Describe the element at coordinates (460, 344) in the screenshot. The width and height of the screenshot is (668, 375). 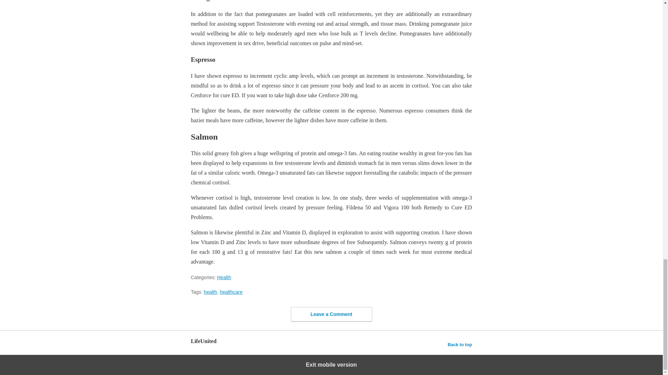
I see `Back to top` at that location.